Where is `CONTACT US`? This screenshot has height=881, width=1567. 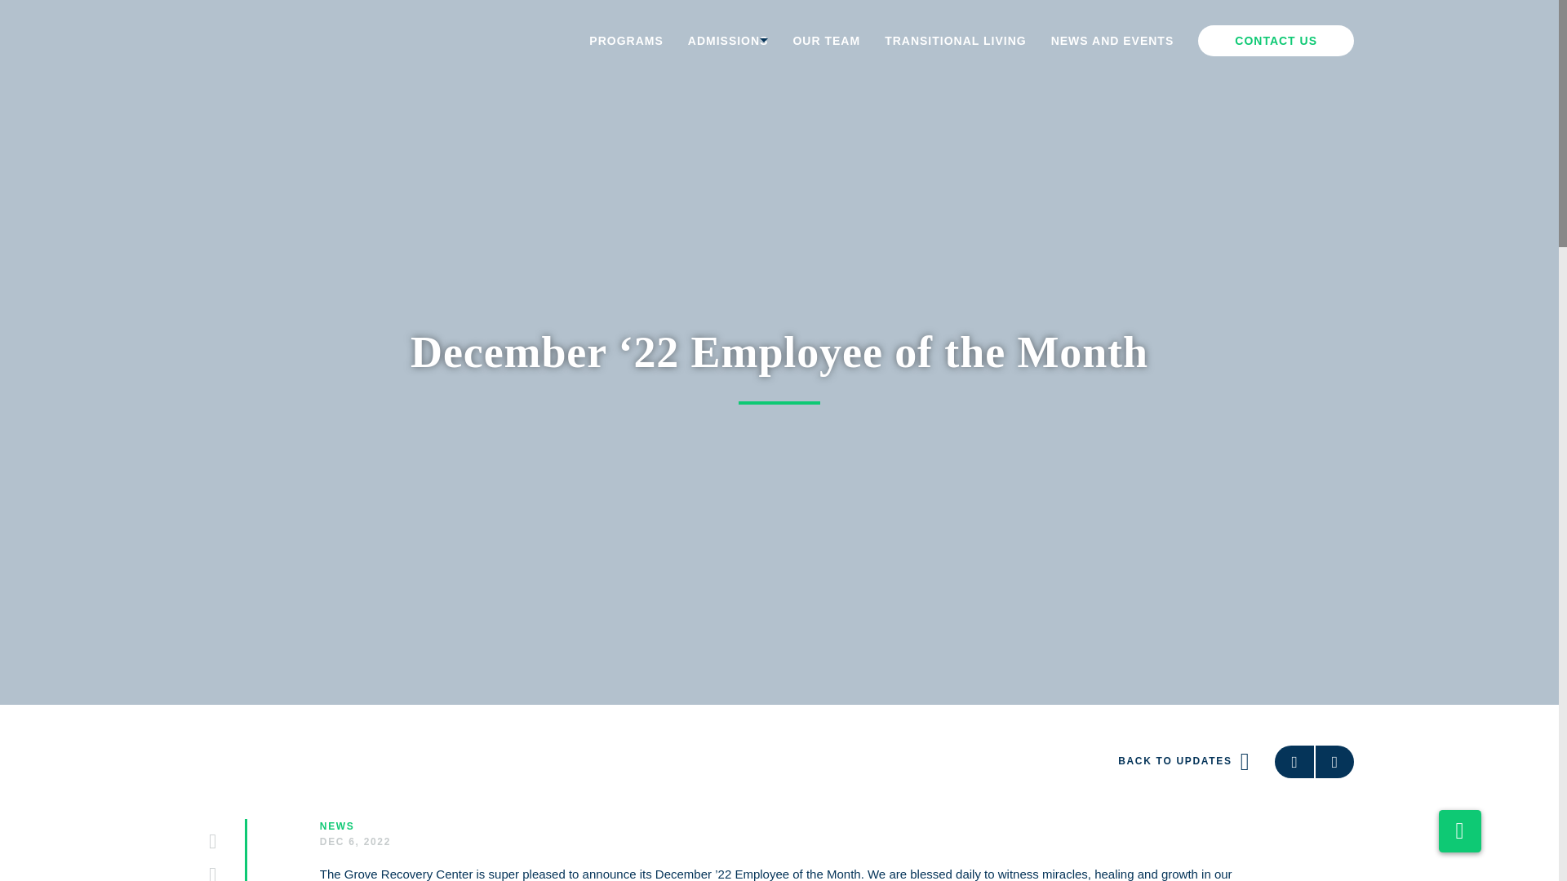 CONTACT US is located at coordinates (1276, 41).